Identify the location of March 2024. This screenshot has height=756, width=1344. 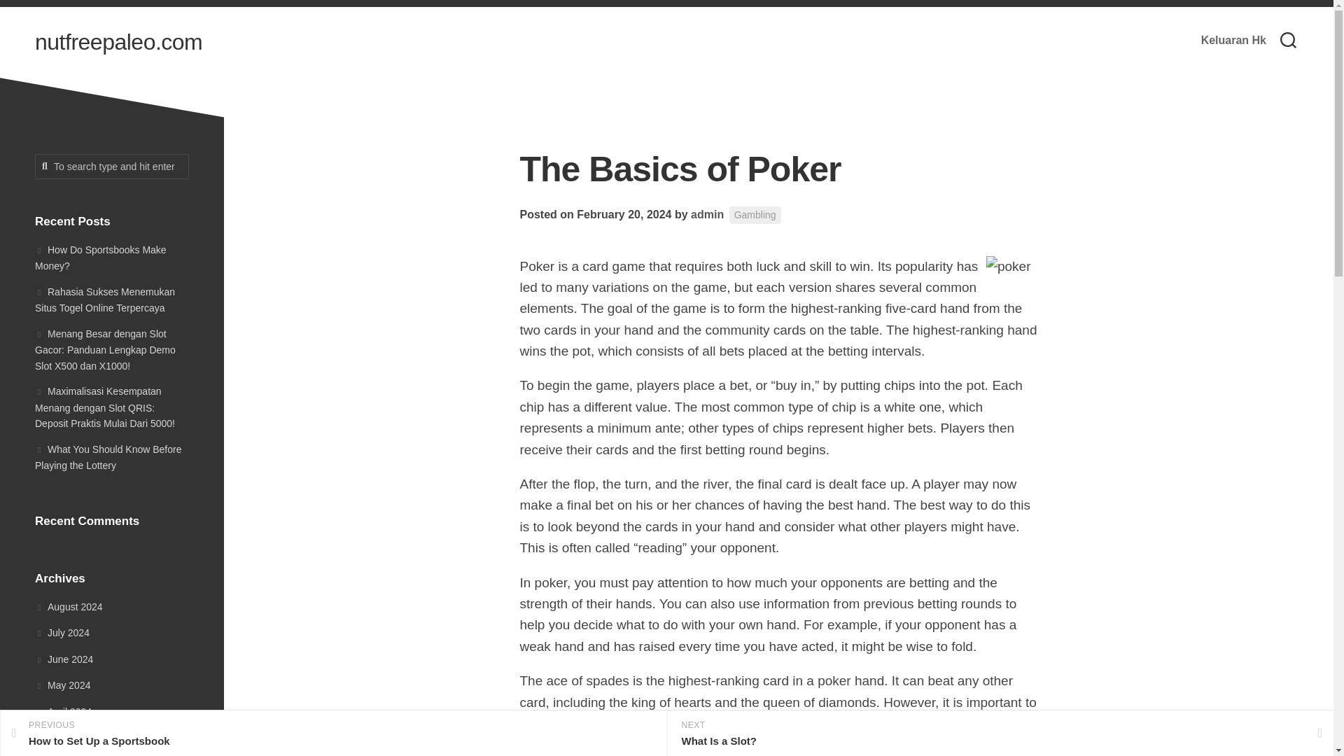
(62, 685).